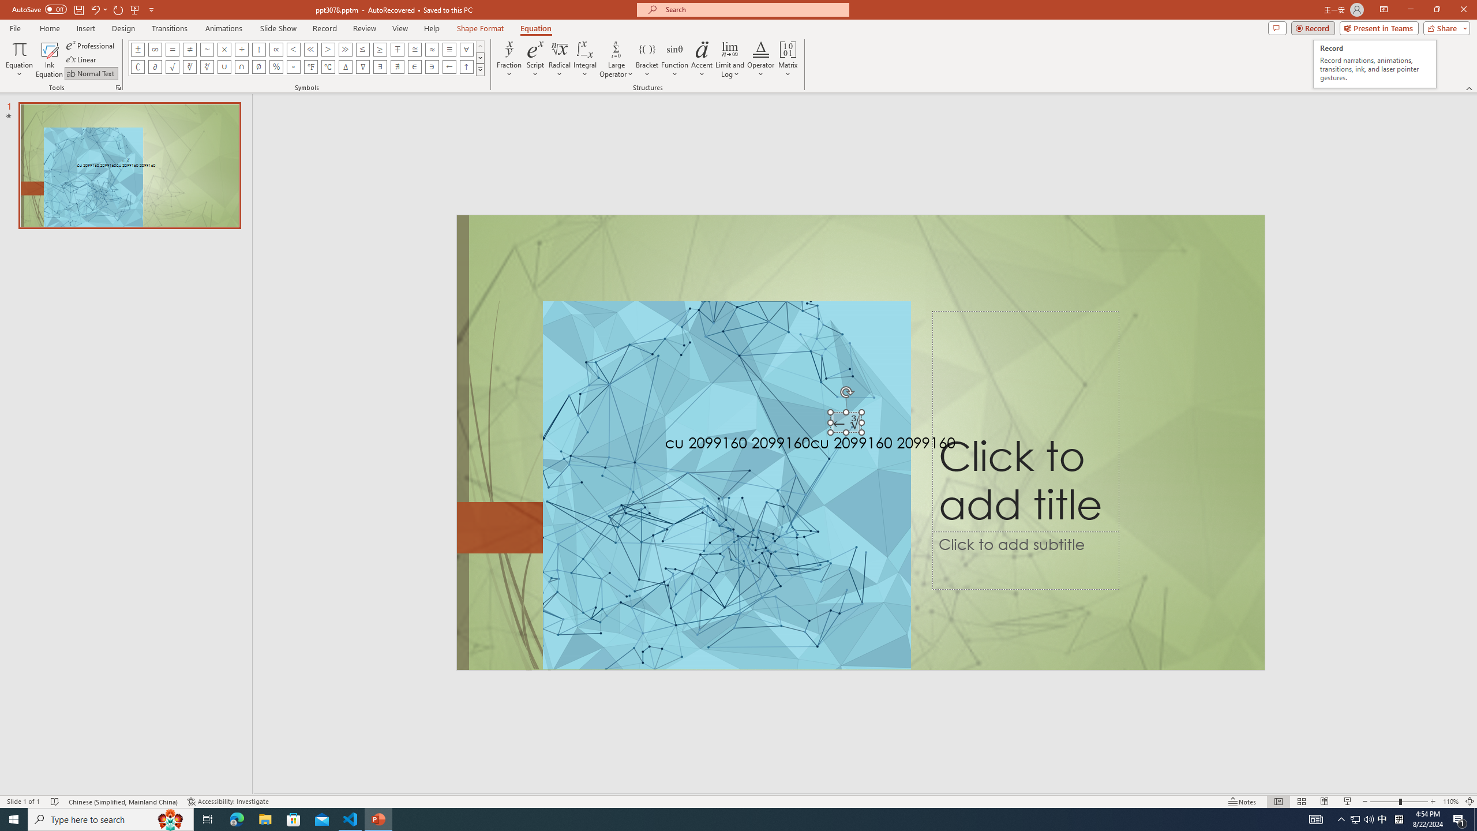 The height and width of the screenshot is (831, 1477). Describe the element at coordinates (49, 59) in the screenshot. I see `Ink Equation` at that location.